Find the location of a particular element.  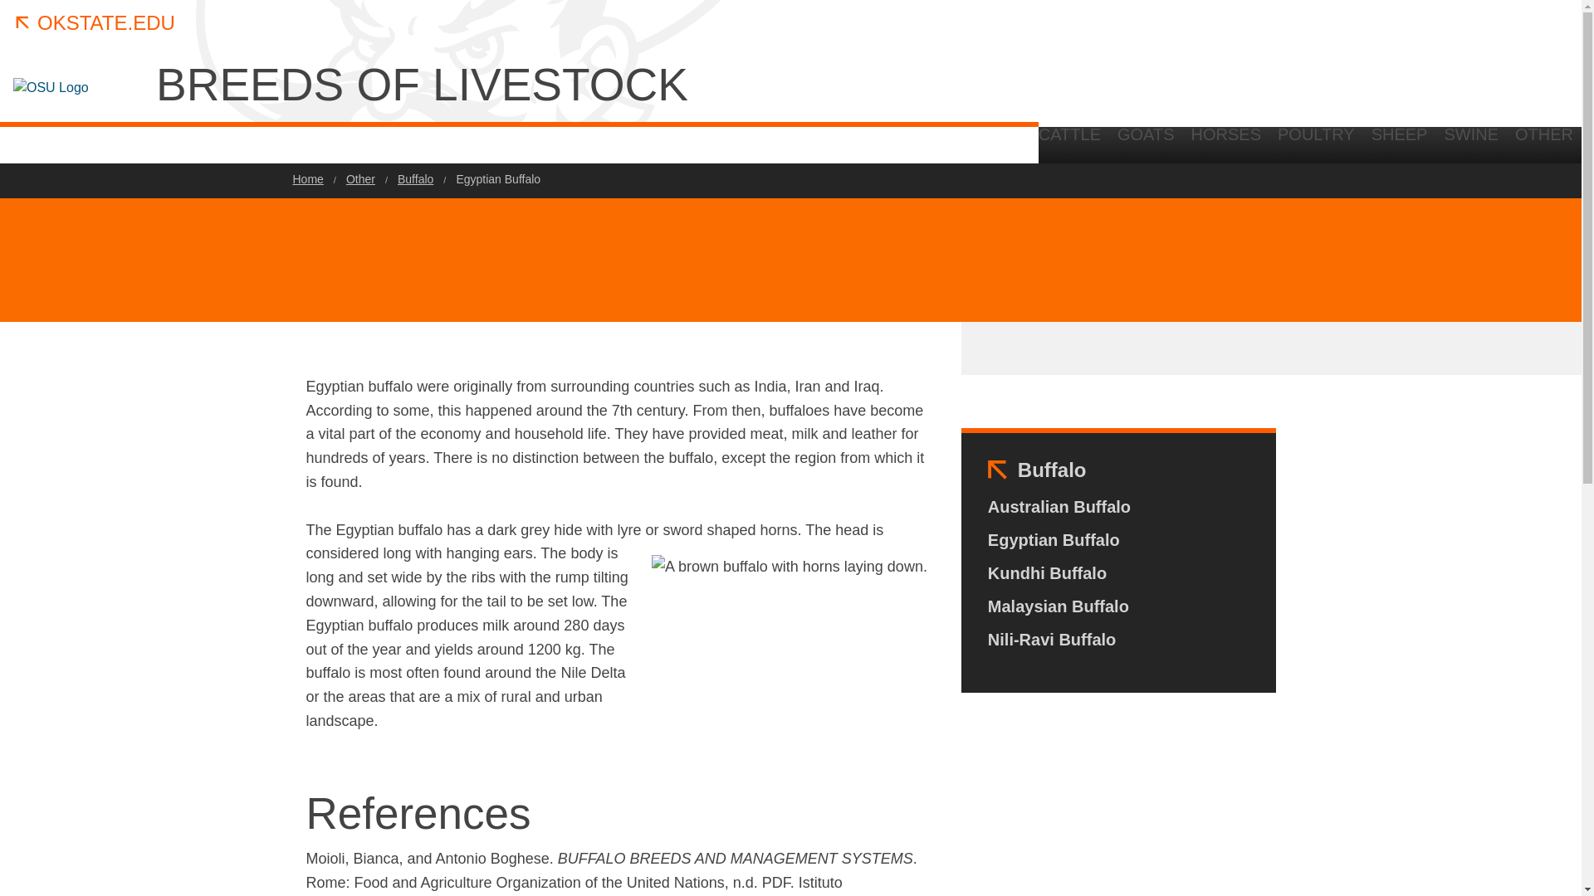

BREEDS OF LIVESTOCK is located at coordinates (571, 85).